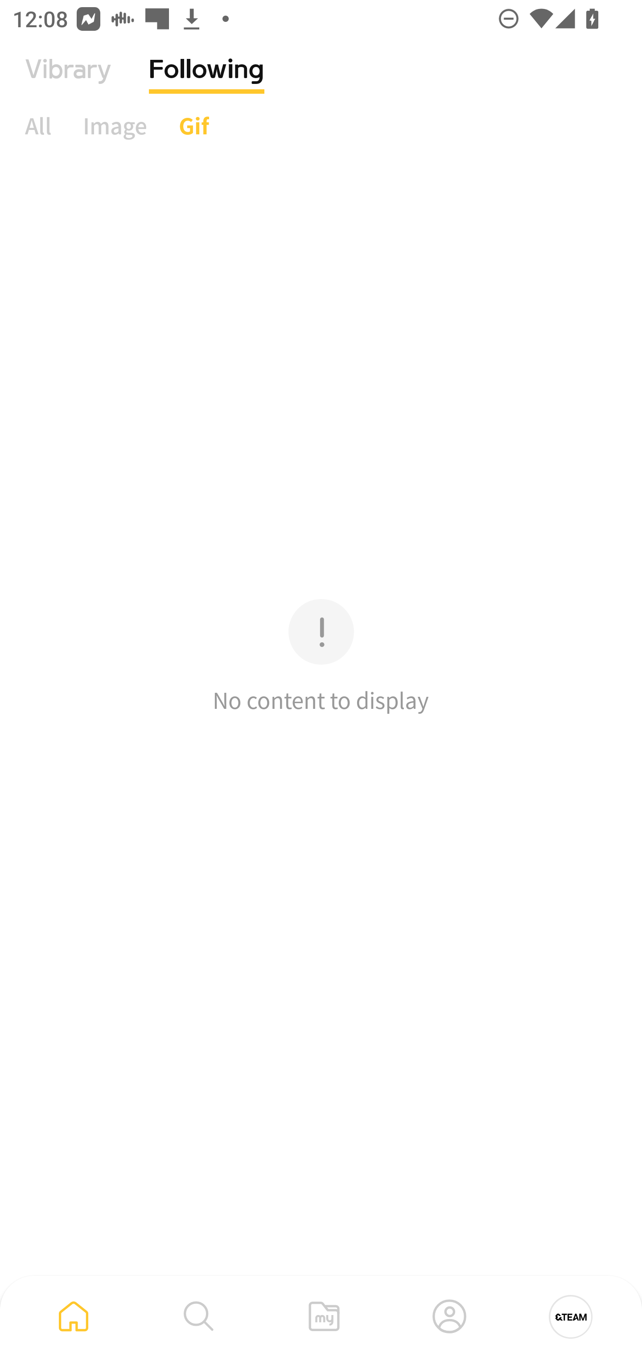  I want to click on Vibrary, so click(68, 83).